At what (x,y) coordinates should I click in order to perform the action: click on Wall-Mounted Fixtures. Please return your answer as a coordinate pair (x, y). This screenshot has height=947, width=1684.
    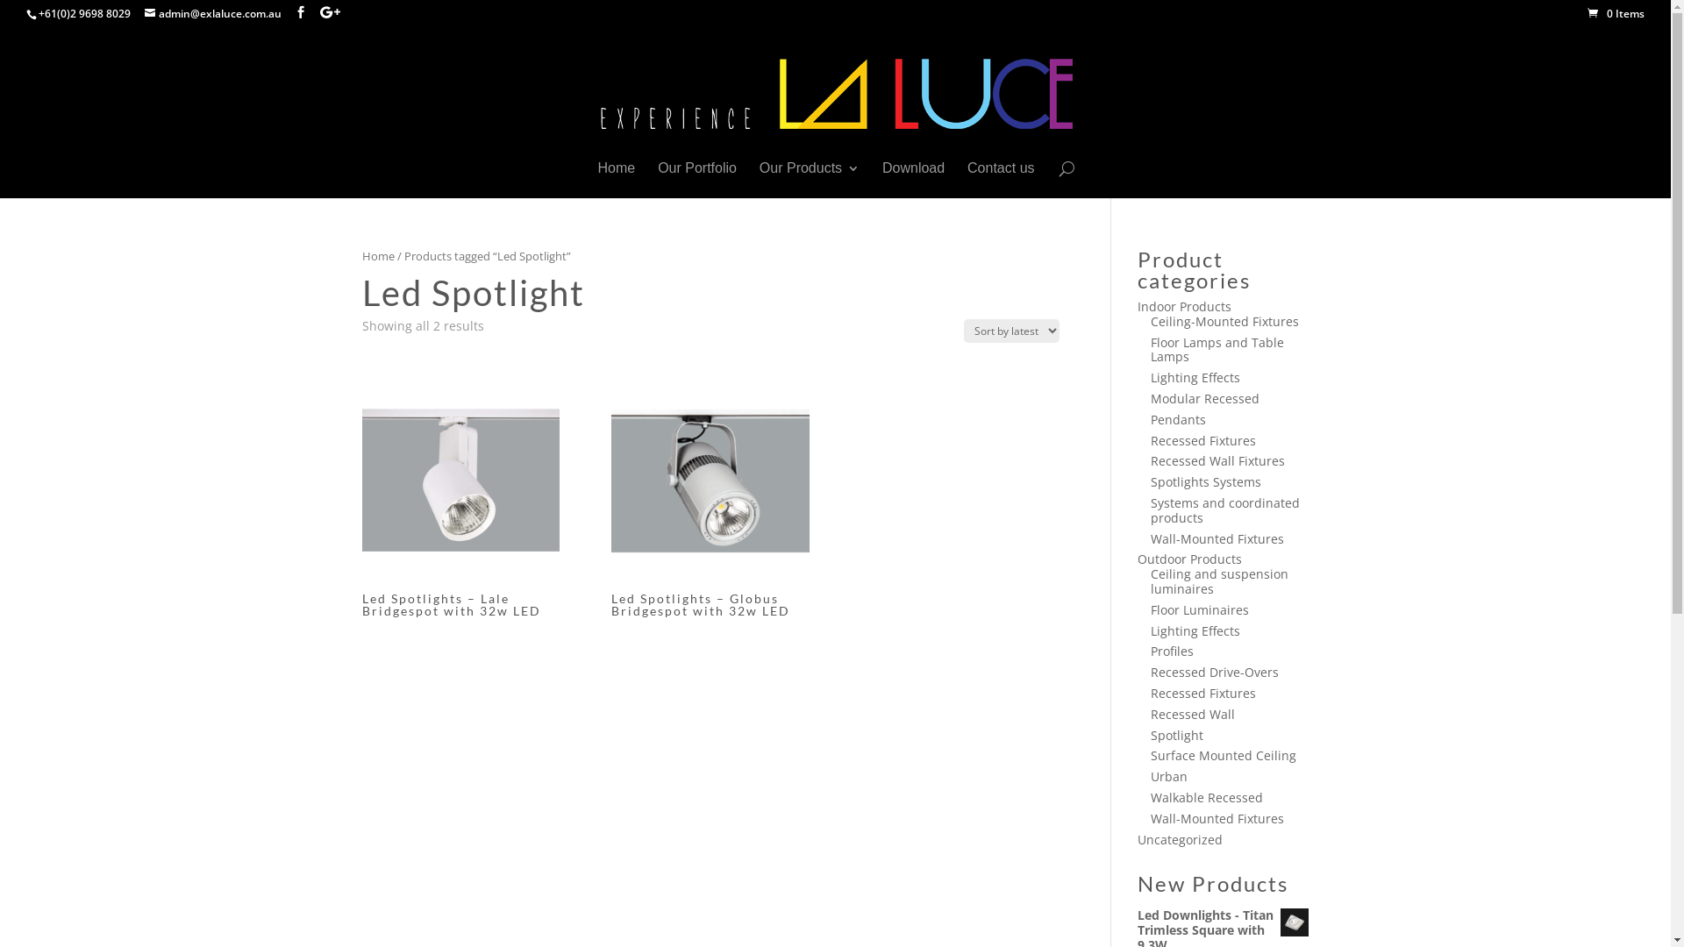
    Looking at the image, I should click on (1217, 819).